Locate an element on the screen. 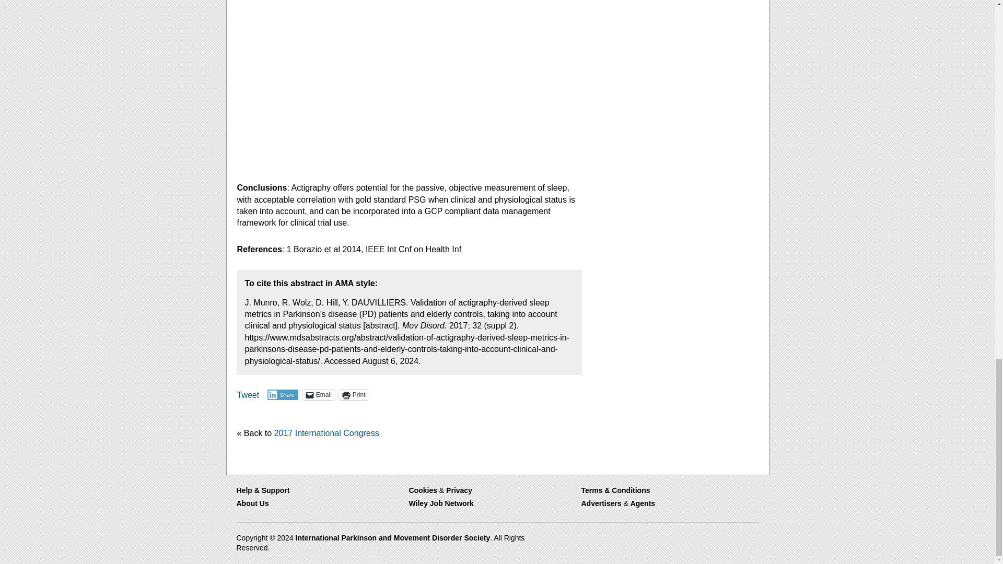 The height and width of the screenshot is (564, 1003). 2017 International Congress is located at coordinates (326, 433).